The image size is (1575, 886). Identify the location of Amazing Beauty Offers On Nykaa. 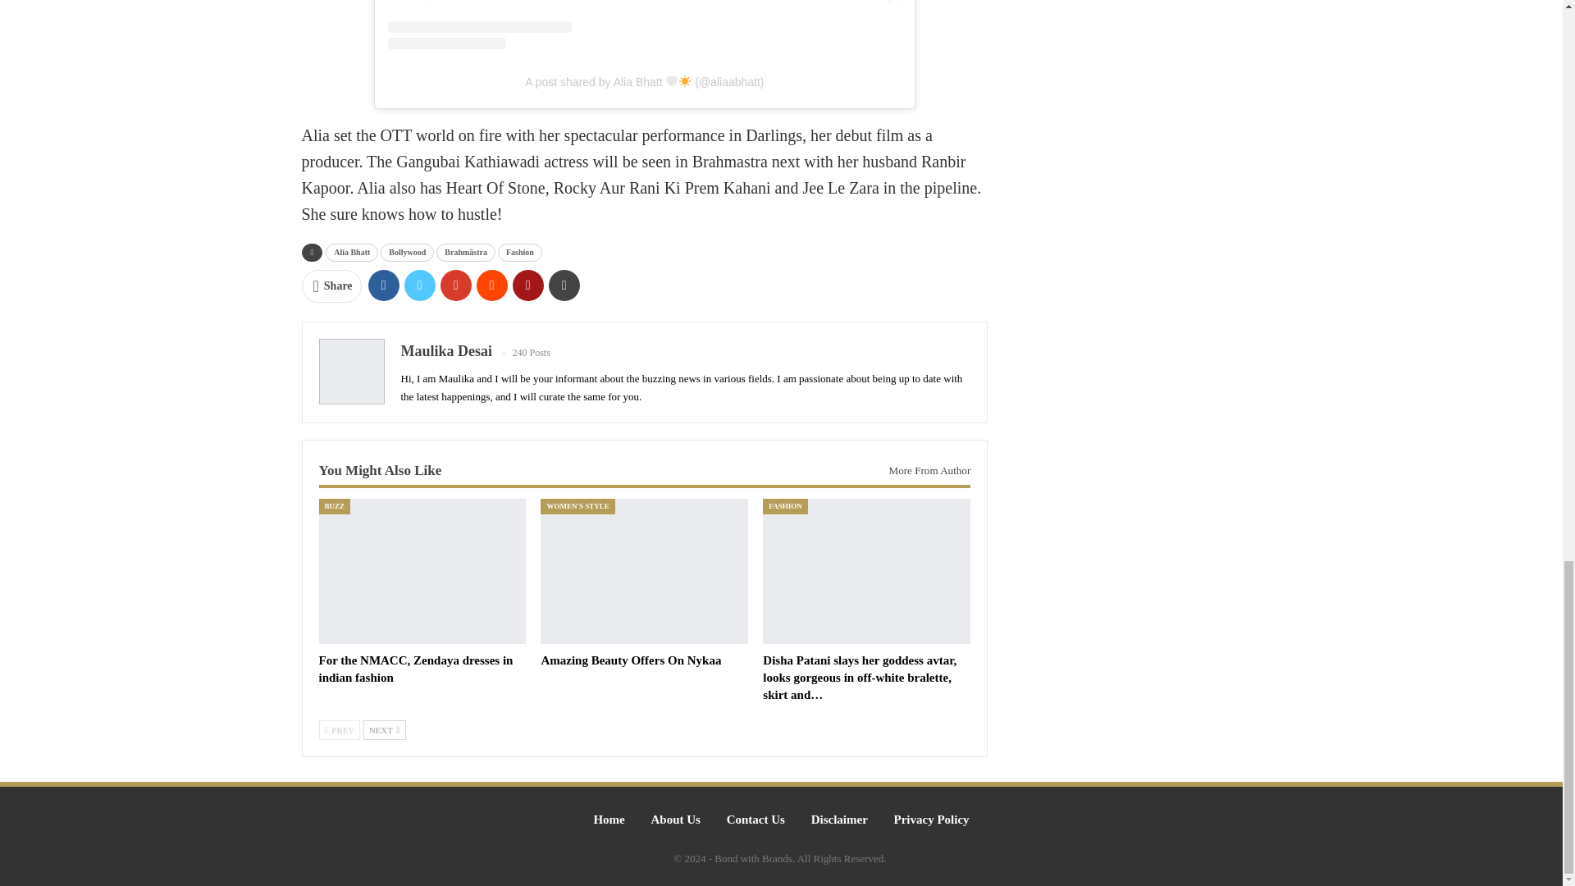
(644, 571).